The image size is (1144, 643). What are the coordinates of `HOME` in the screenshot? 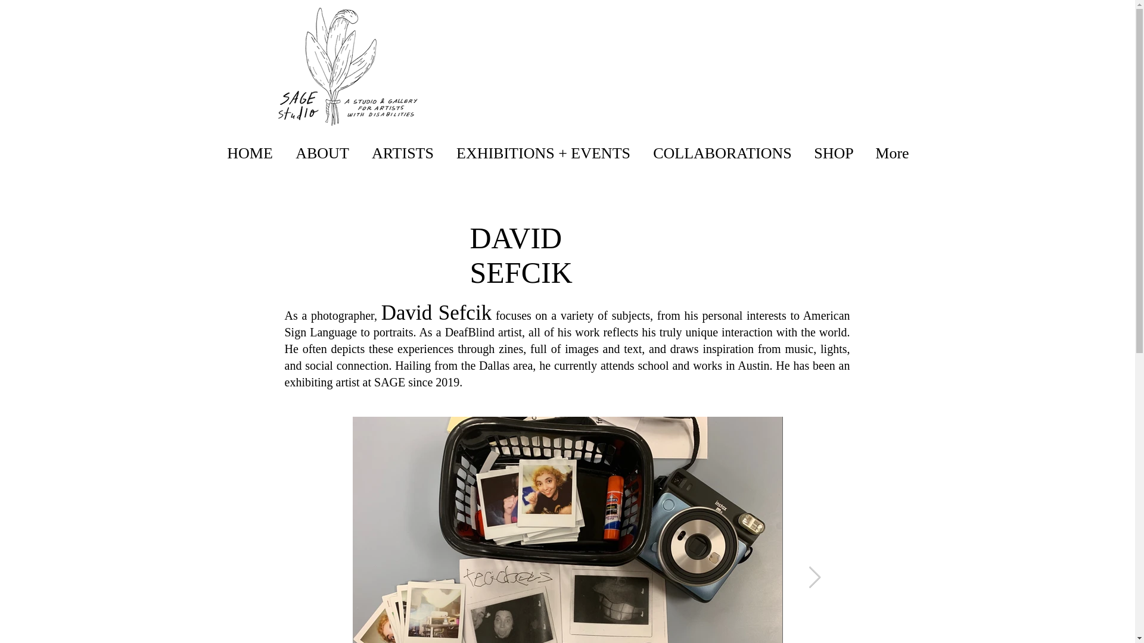 It's located at (250, 154).